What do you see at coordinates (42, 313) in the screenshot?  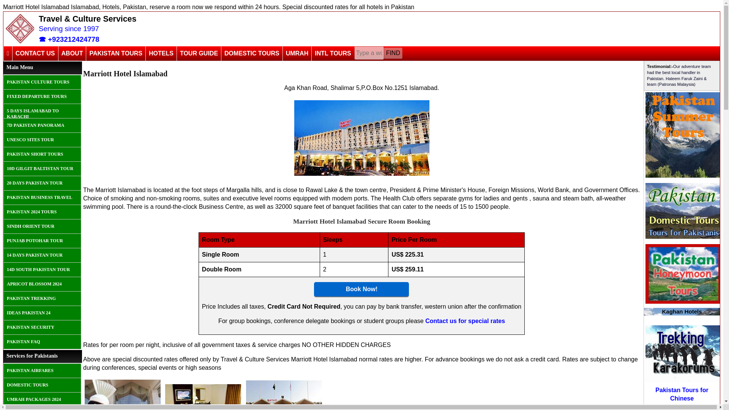 I see `IDEAS PAKISTAN 24` at bounding box center [42, 313].